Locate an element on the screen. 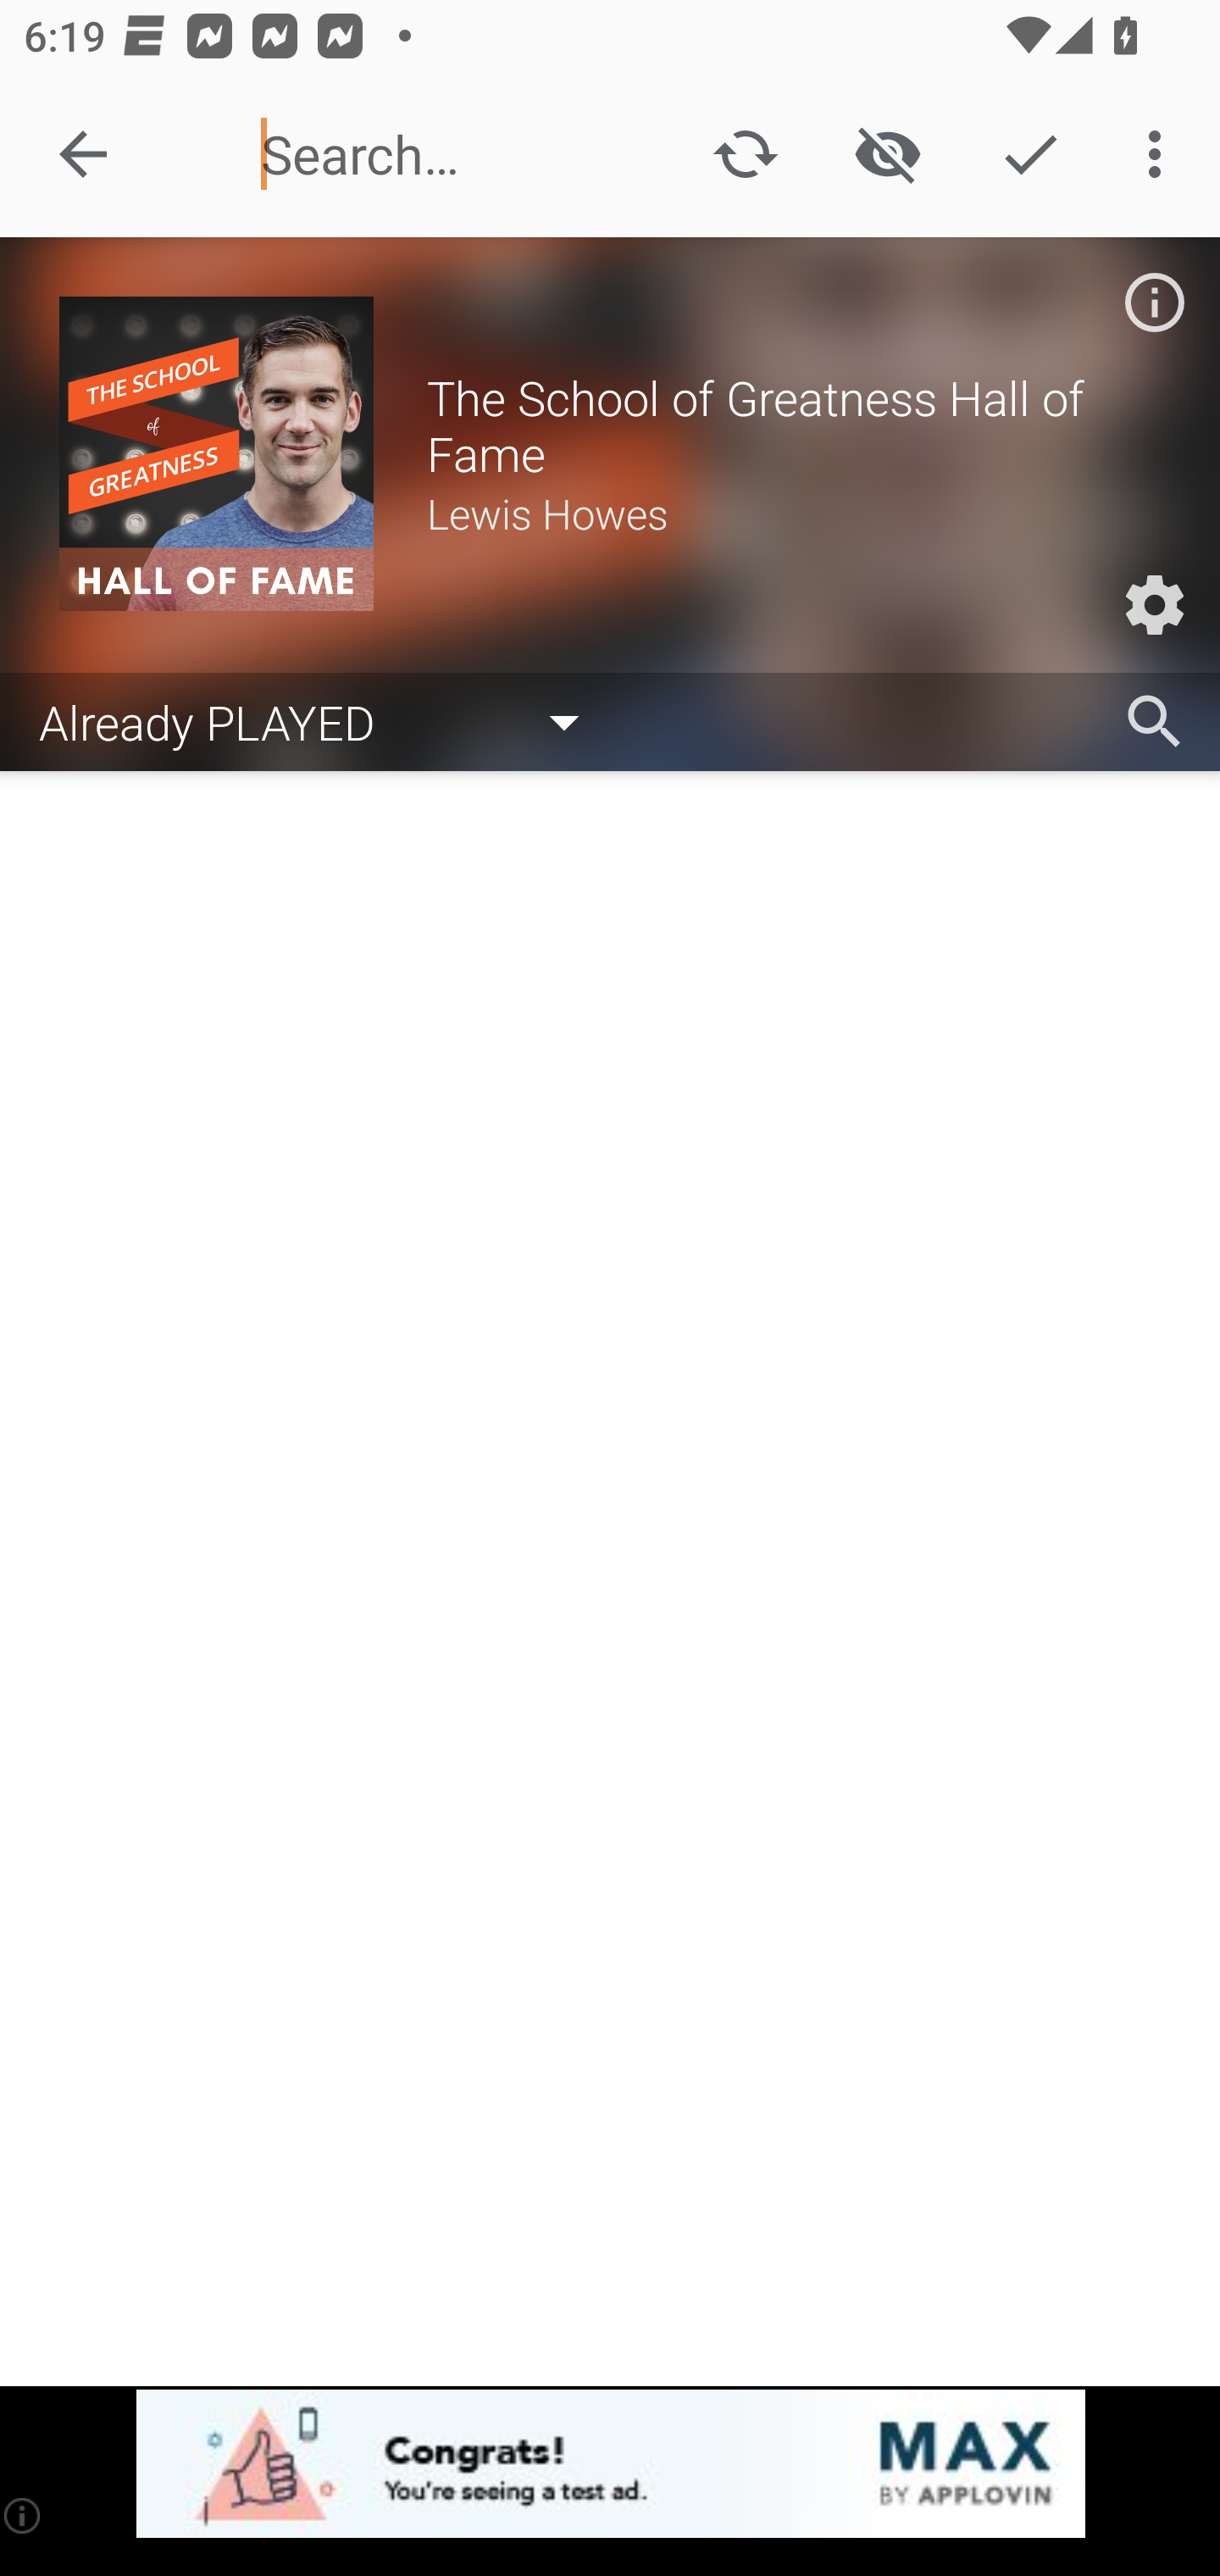  Collapse is located at coordinates (83, 154).